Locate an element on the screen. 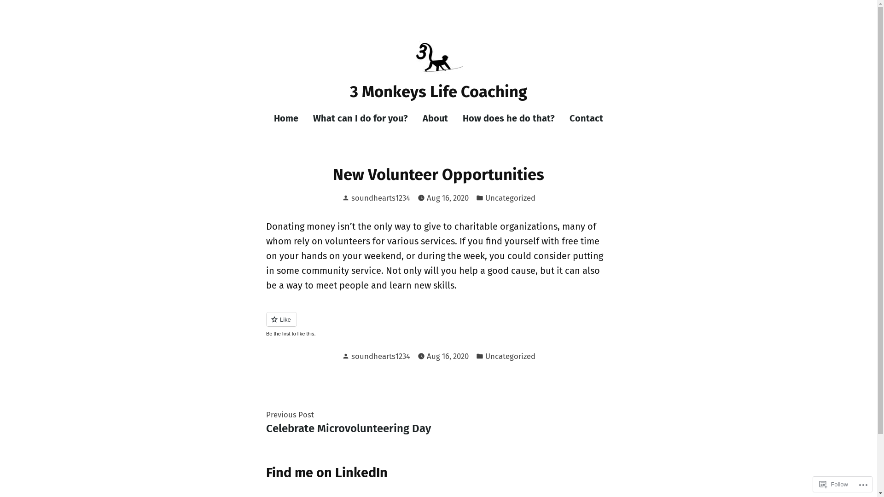 This screenshot has width=884, height=497. Previous Post

Celebrate Microvolunteering Day is located at coordinates (349, 422).